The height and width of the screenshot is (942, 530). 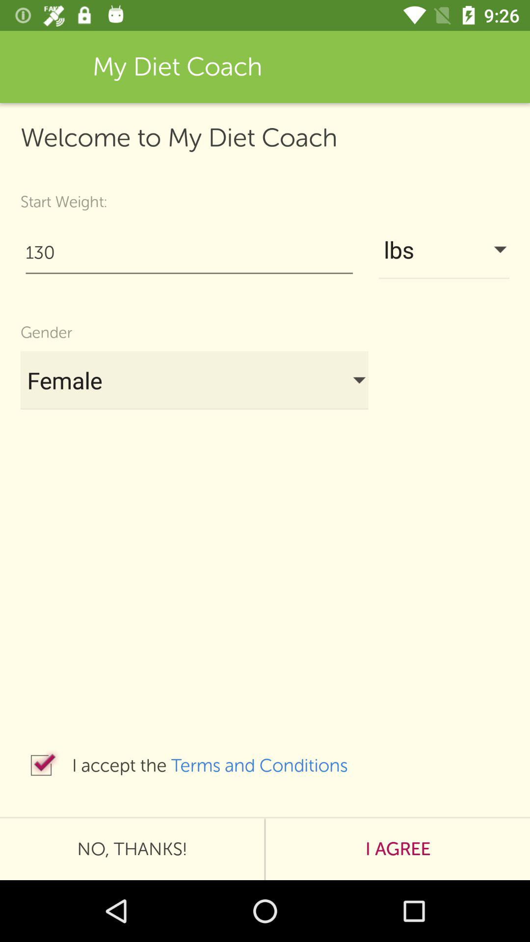 I want to click on scroll to no, thanks!, so click(x=132, y=849).